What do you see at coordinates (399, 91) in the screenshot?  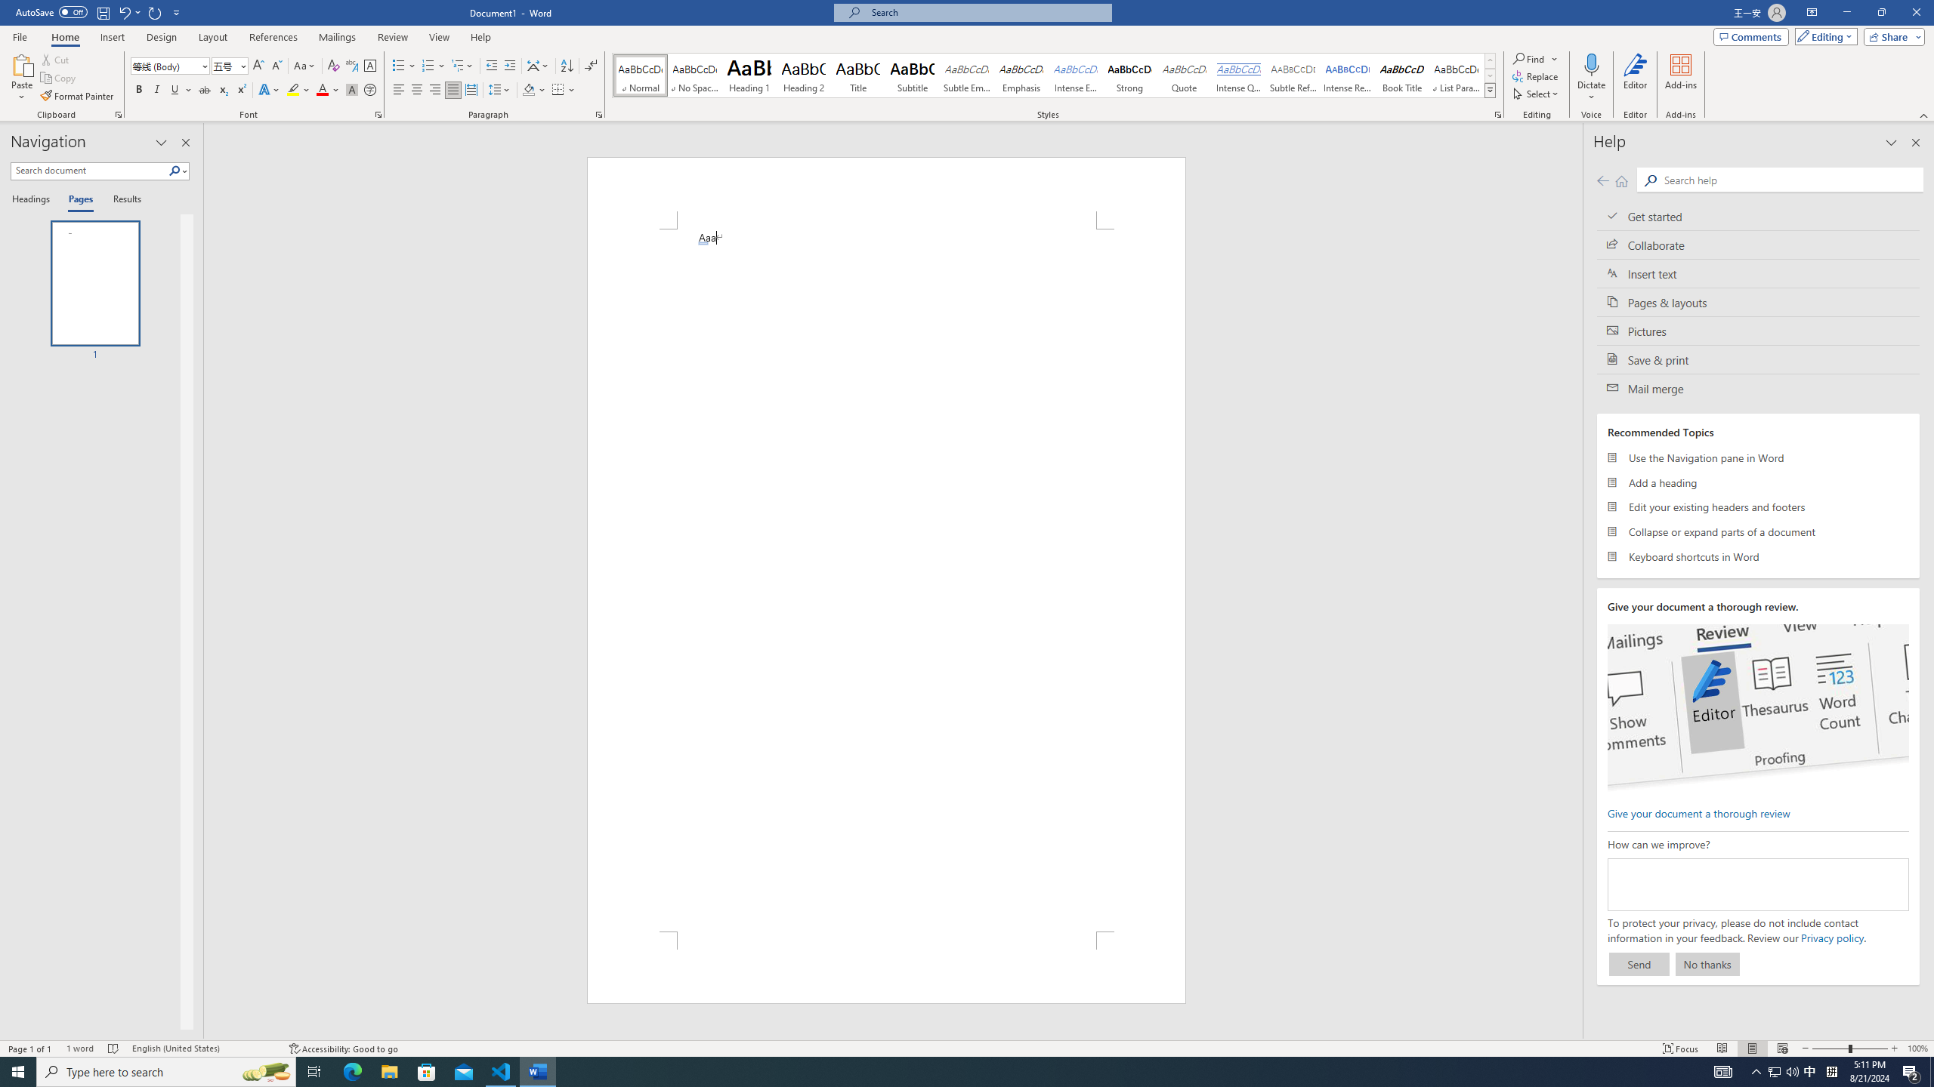 I see `Align Left` at bounding box center [399, 91].